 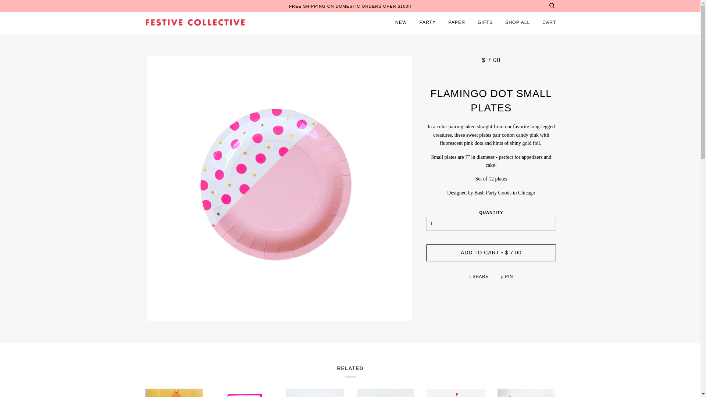 I want to click on SHOP ALL, so click(x=518, y=23).